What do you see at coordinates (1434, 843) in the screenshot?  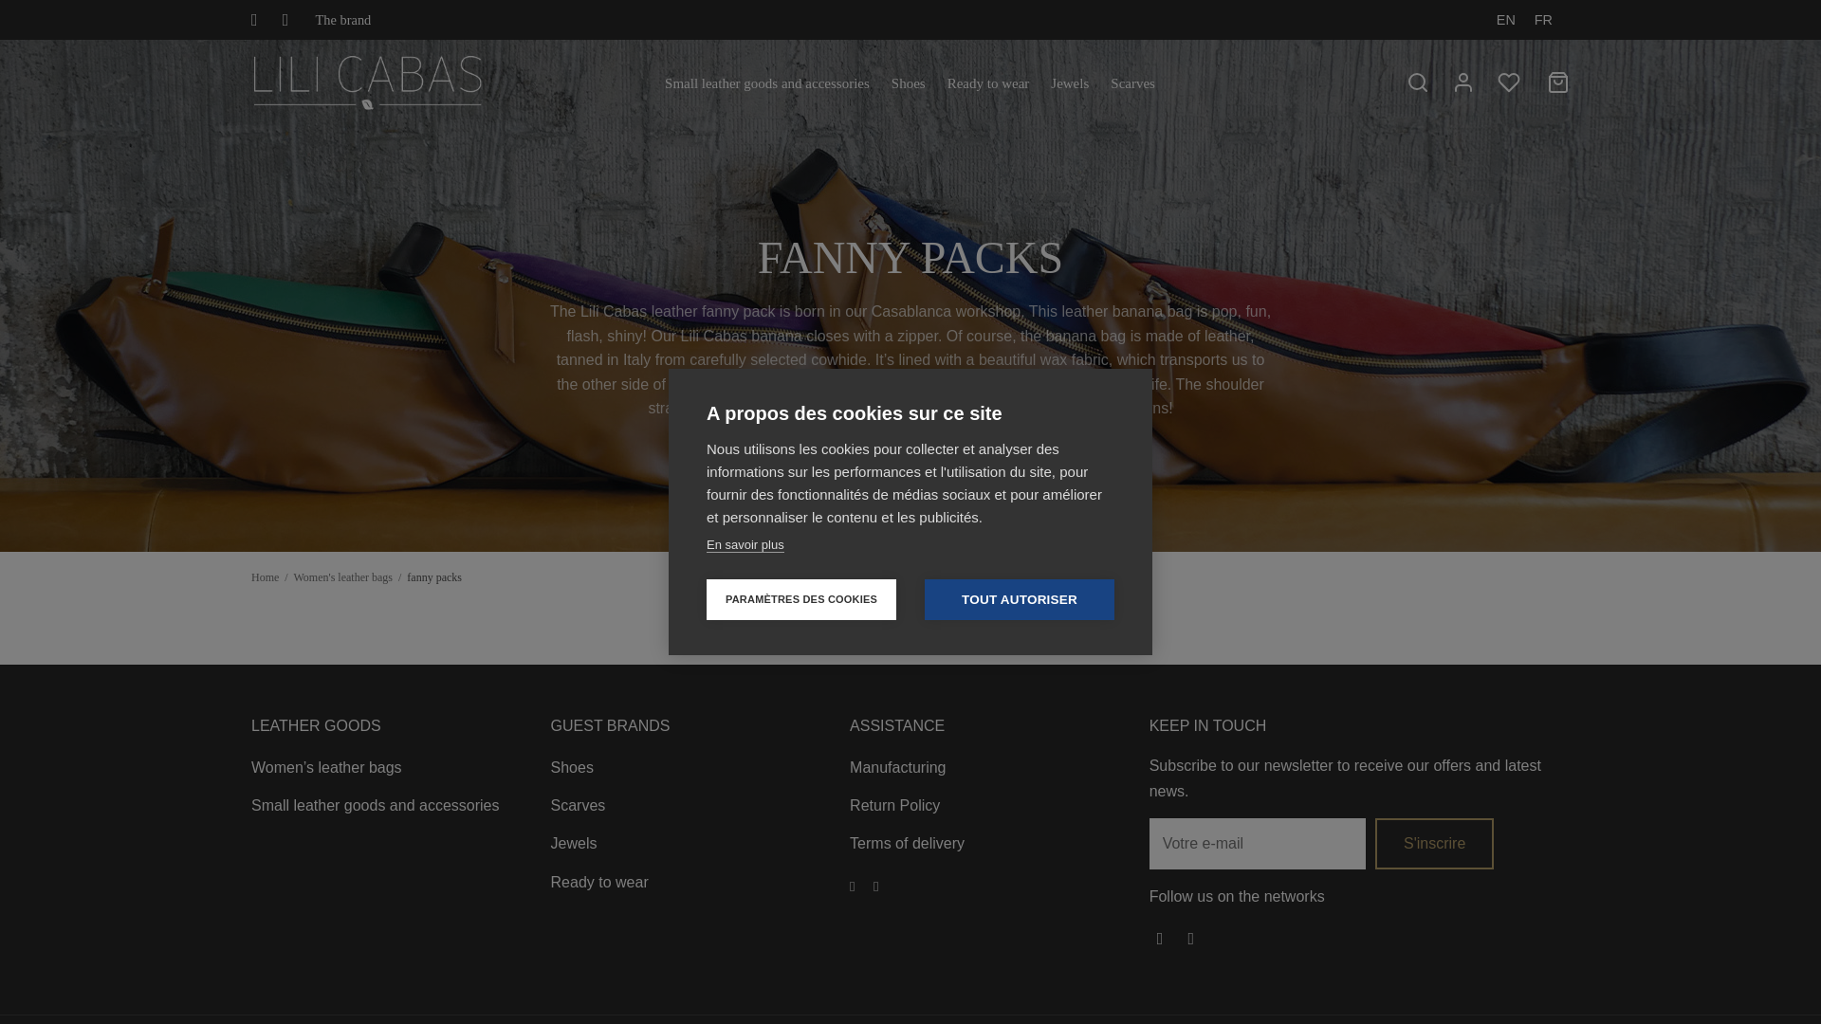 I see `S'inscrire` at bounding box center [1434, 843].